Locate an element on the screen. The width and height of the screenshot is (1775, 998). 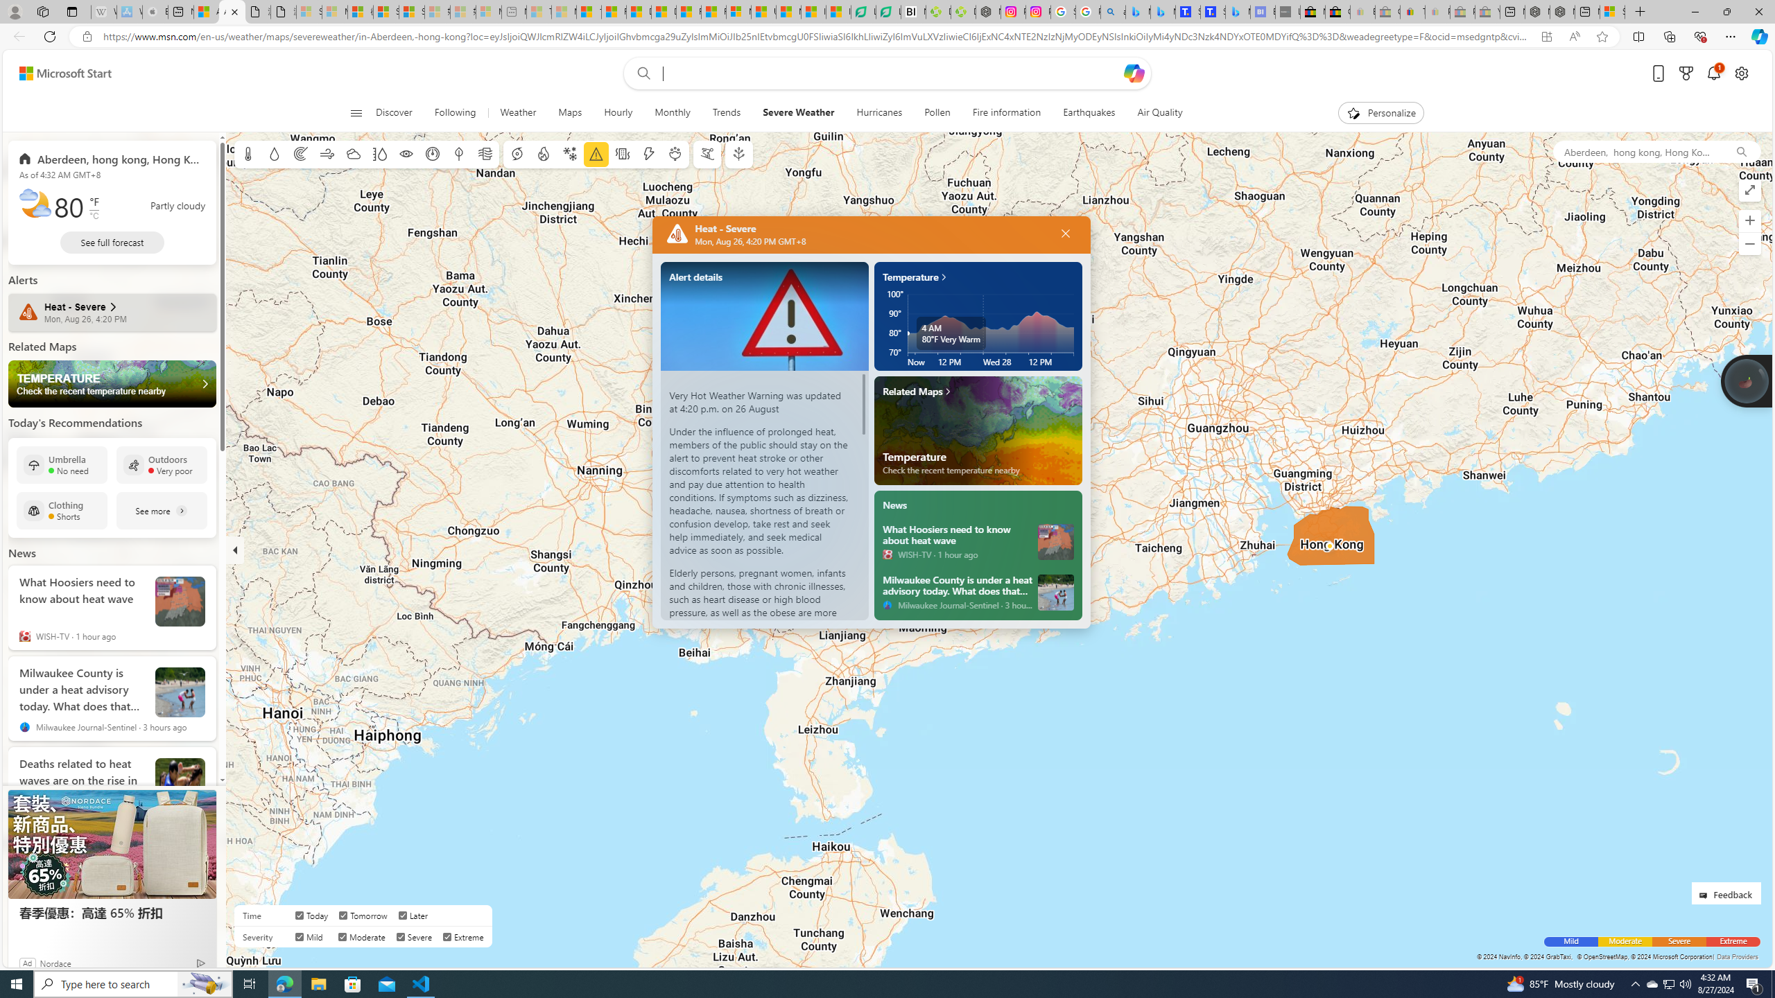
Pollen is located at coordinates (675, 154).